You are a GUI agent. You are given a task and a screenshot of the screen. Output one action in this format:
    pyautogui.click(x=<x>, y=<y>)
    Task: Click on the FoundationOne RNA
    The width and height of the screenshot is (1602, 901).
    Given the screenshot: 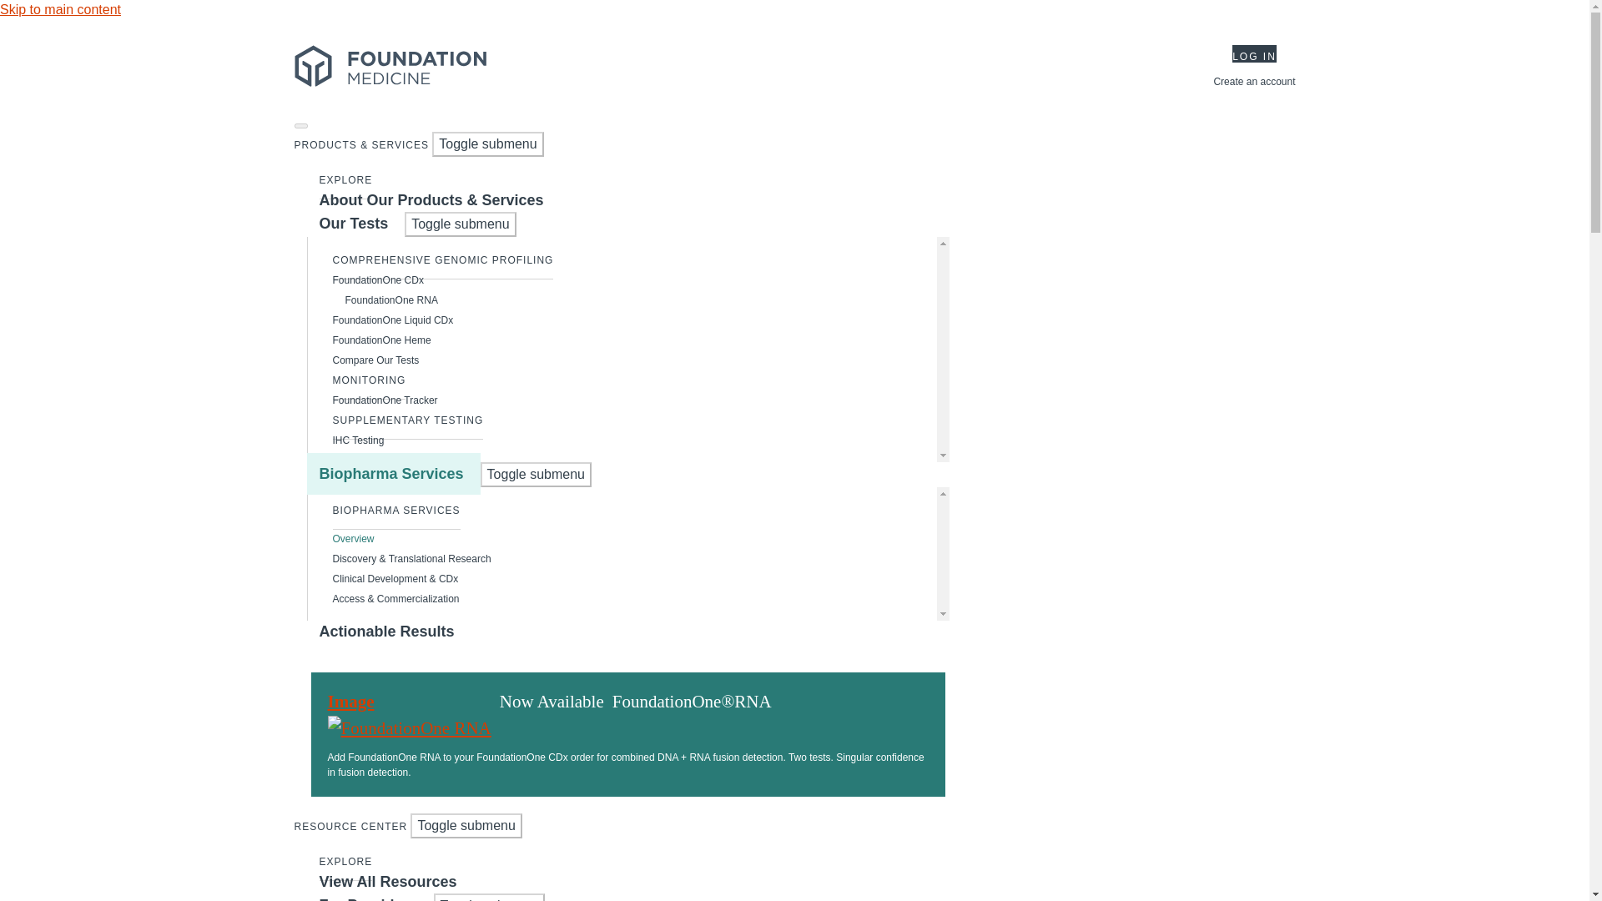 What is the action you would take?
    pyautogui.click(x=385, y=300)
    